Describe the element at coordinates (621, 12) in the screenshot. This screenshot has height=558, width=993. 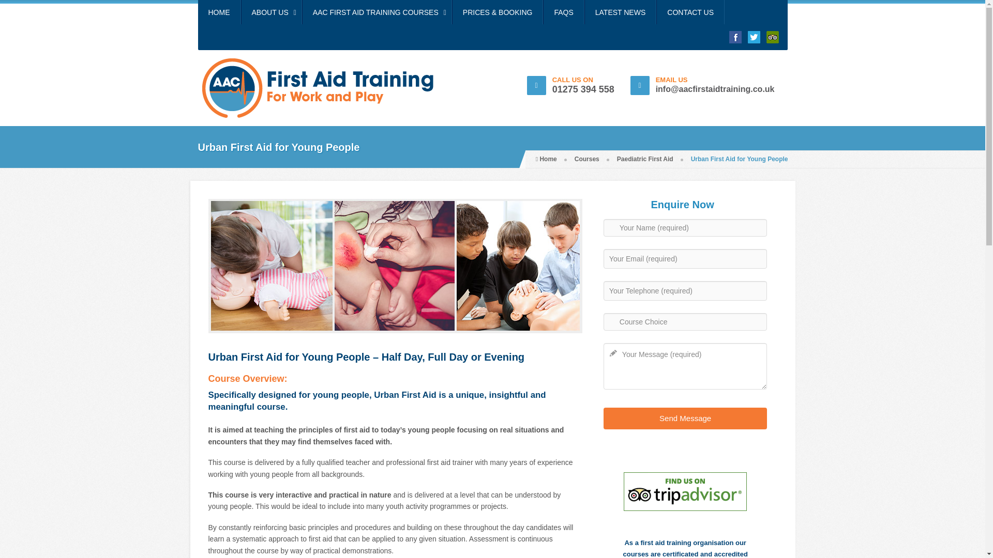
I see `LATEST NEWS` at that location.